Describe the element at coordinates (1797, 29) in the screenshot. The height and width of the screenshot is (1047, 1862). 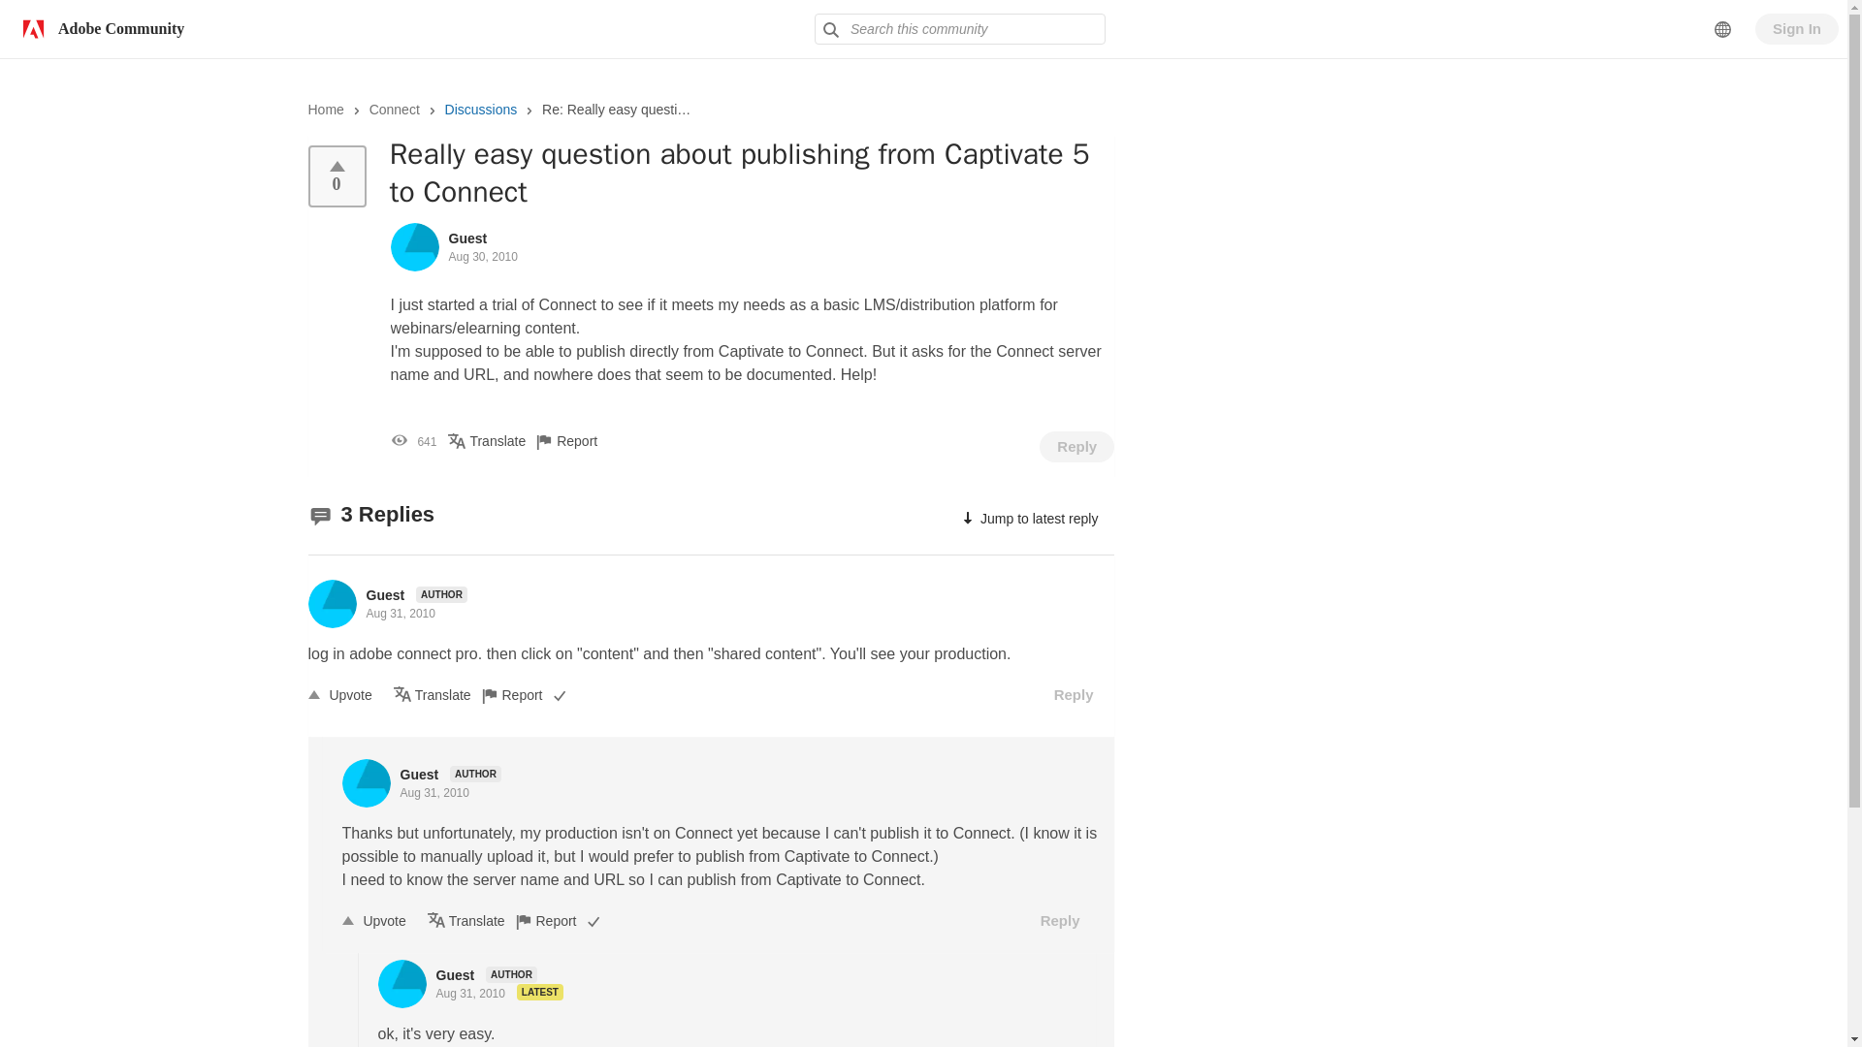
I see `Sign In` at that location.